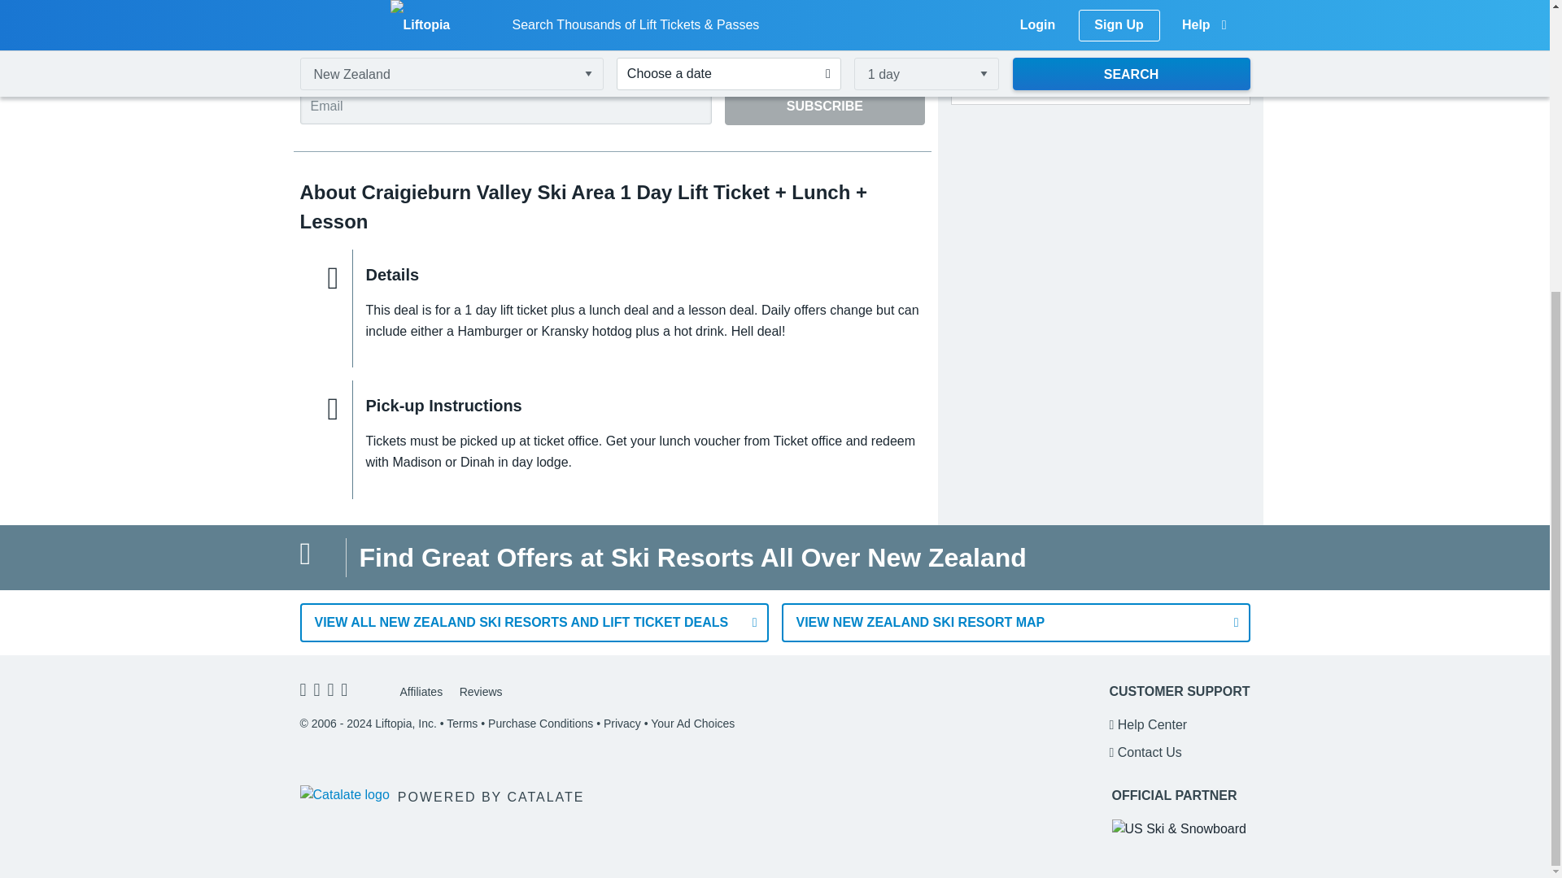 Image resolution: width=1562 pixels, height=878 pixels. Describe the element at coordinates (534, 622) in the screenshot. I see `VIEW ALL NEW ZEALAND SKI RESORTS AND LIFT TICKET DEALS` at that location.